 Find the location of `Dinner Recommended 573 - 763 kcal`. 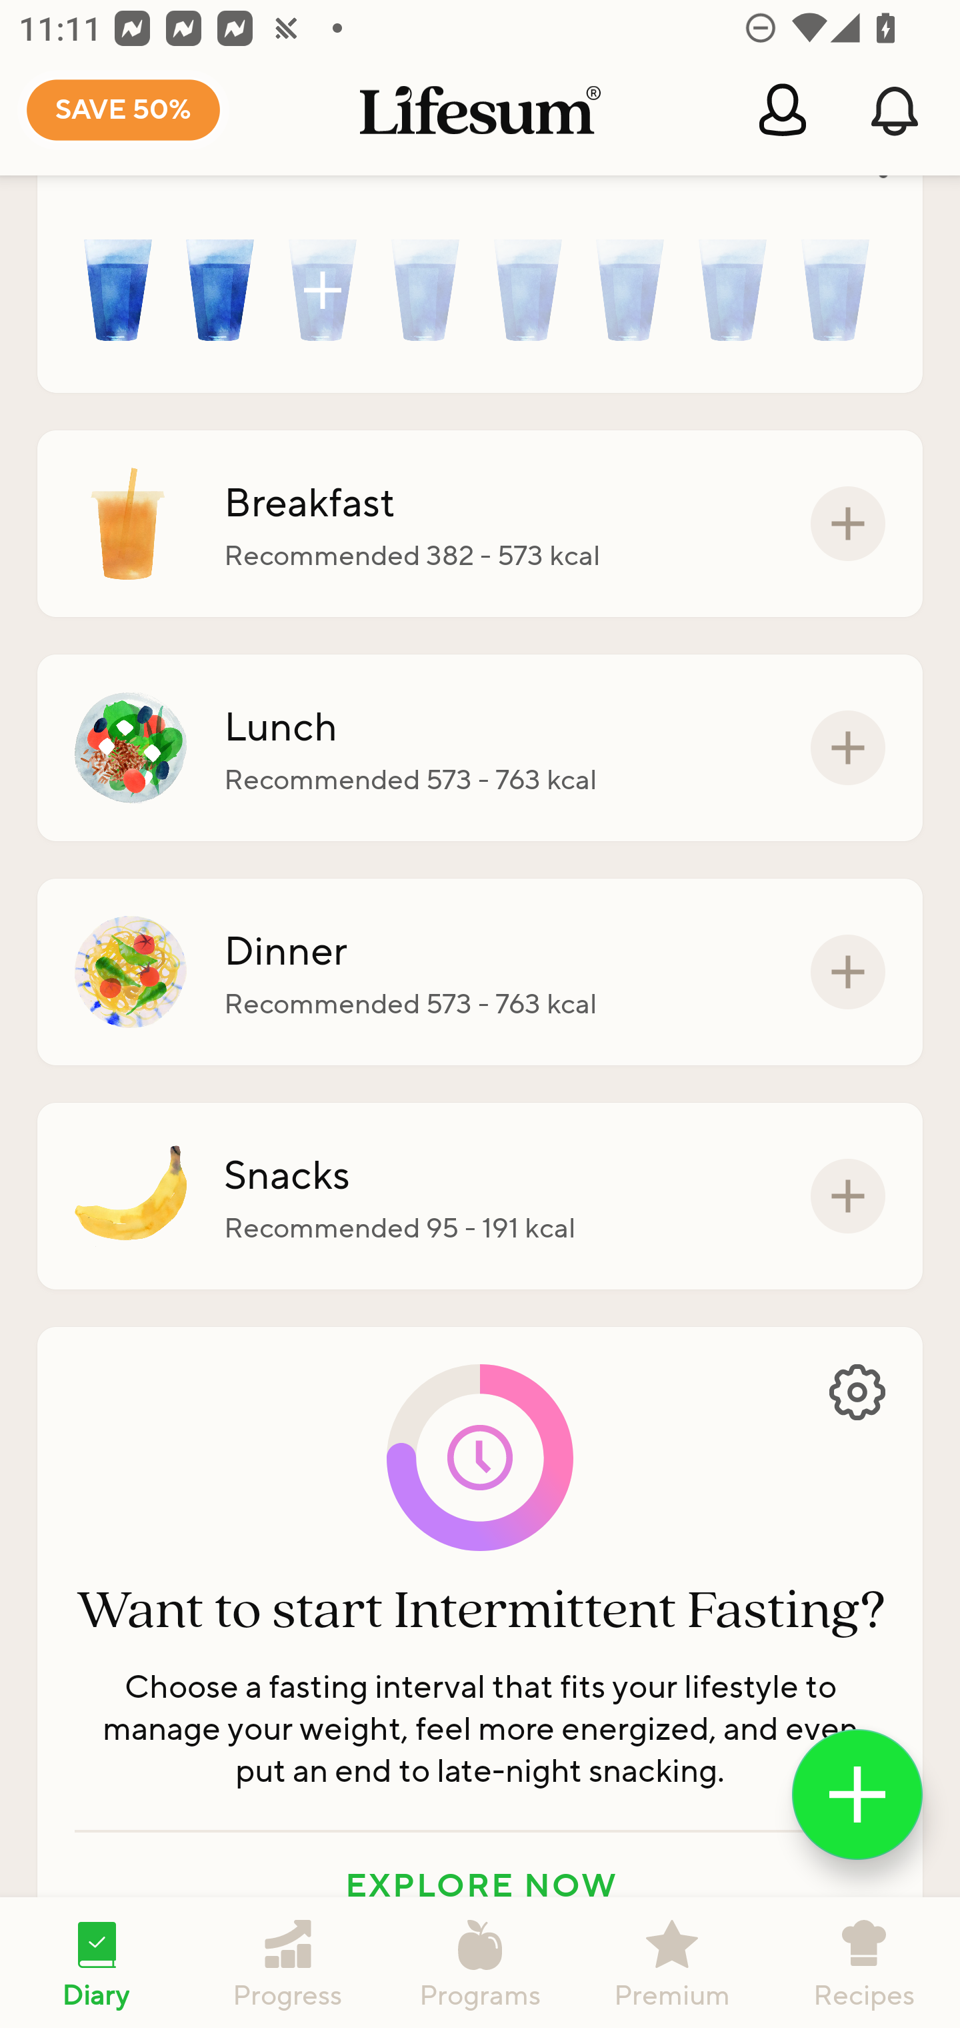

Dinner Recommended 573 - 763 kcal is located at coordinates (480, 971).